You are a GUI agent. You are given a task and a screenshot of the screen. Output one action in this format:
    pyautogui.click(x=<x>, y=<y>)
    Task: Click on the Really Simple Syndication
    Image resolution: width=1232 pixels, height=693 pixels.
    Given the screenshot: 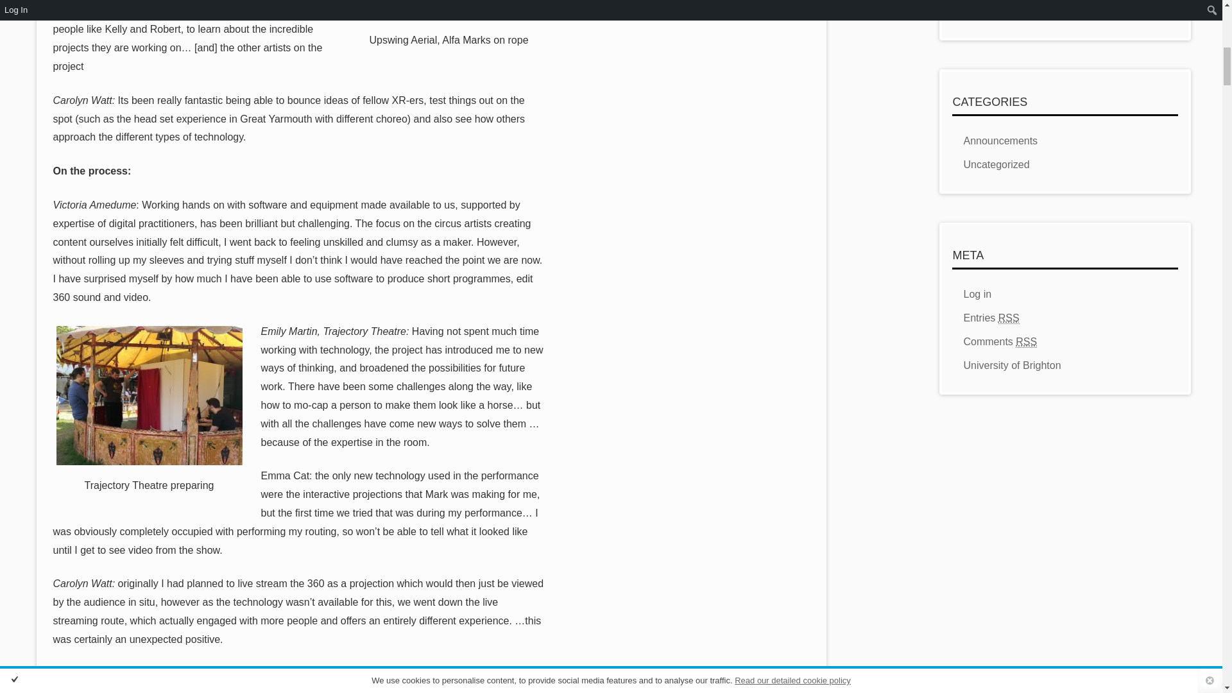 What is the action you would take?
    pyautogui.click(x=1009, y=318)
    